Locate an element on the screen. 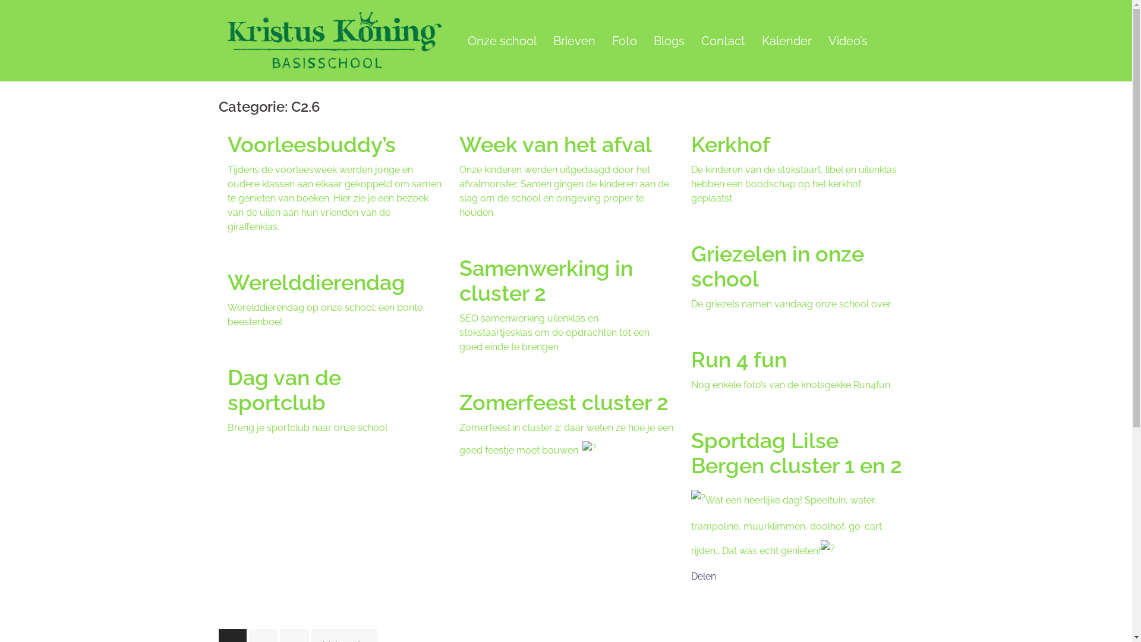 This screenshot has height=642, width=1141. Werelddierendag is located at coordinates (316, 282).